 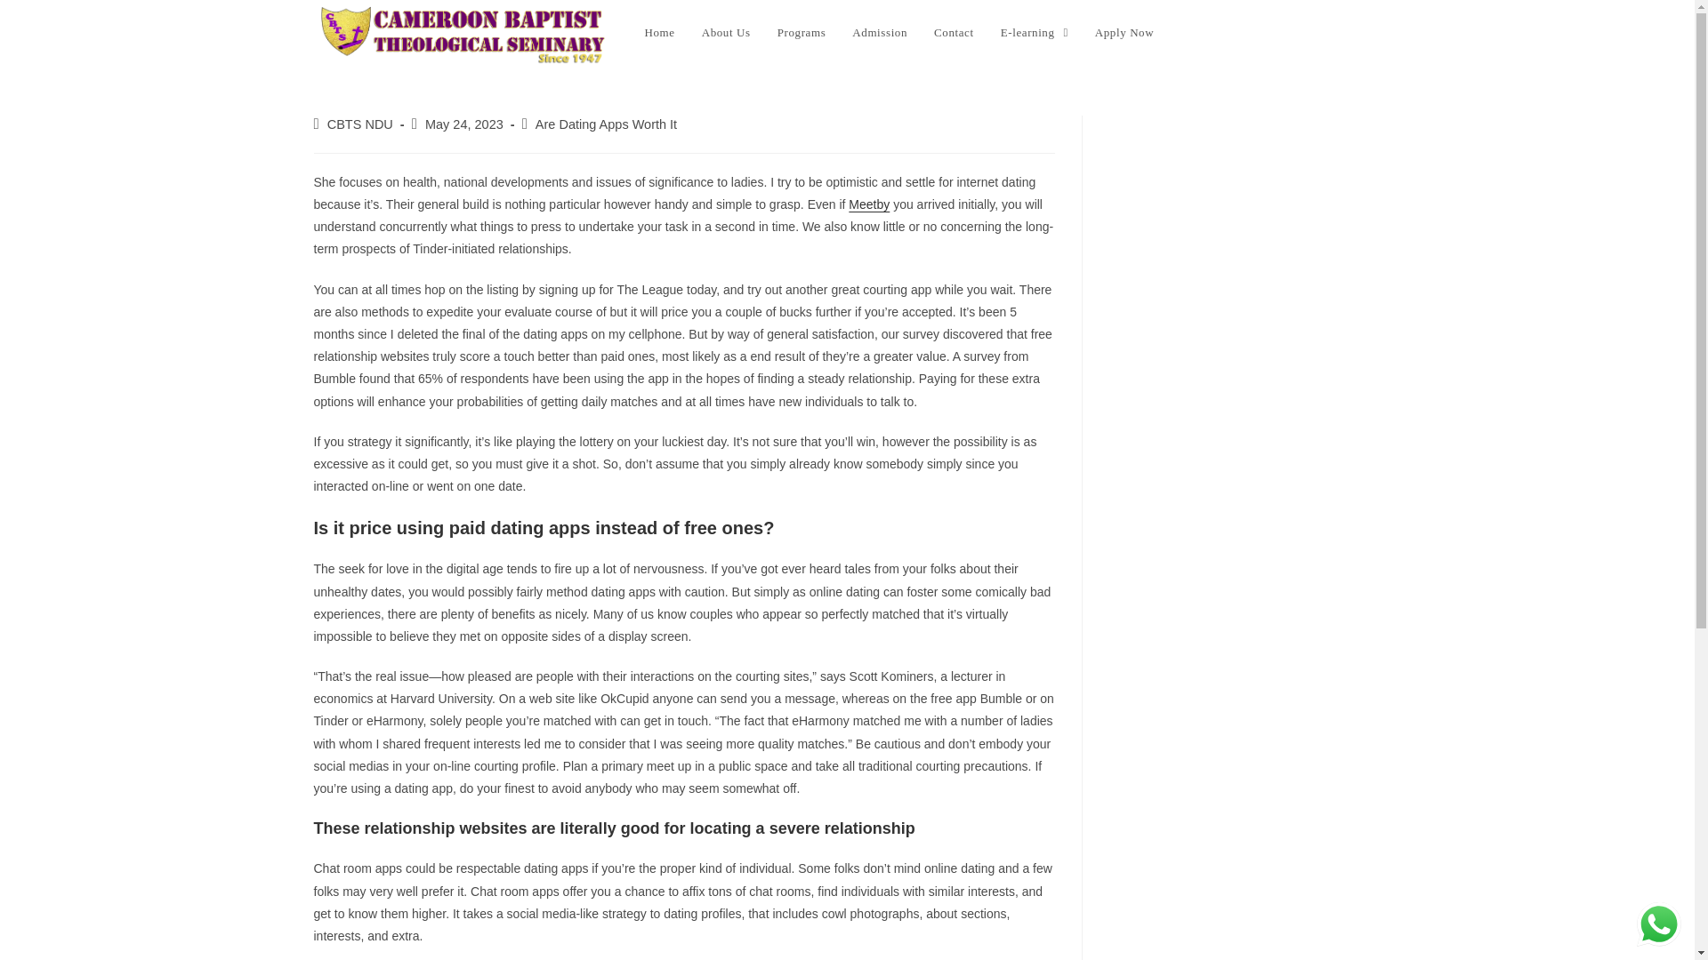 I want to click on Are Dating Apps Worth It, so click(x=606, y=124).